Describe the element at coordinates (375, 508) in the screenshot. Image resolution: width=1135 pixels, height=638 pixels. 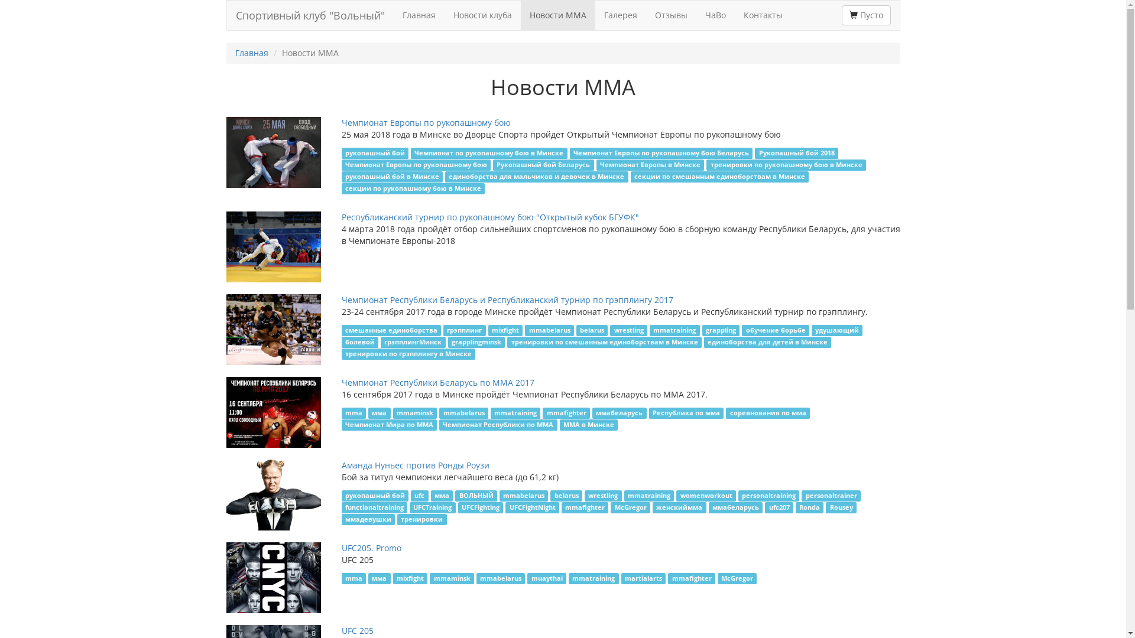
I see `functionaltraining` at that location.